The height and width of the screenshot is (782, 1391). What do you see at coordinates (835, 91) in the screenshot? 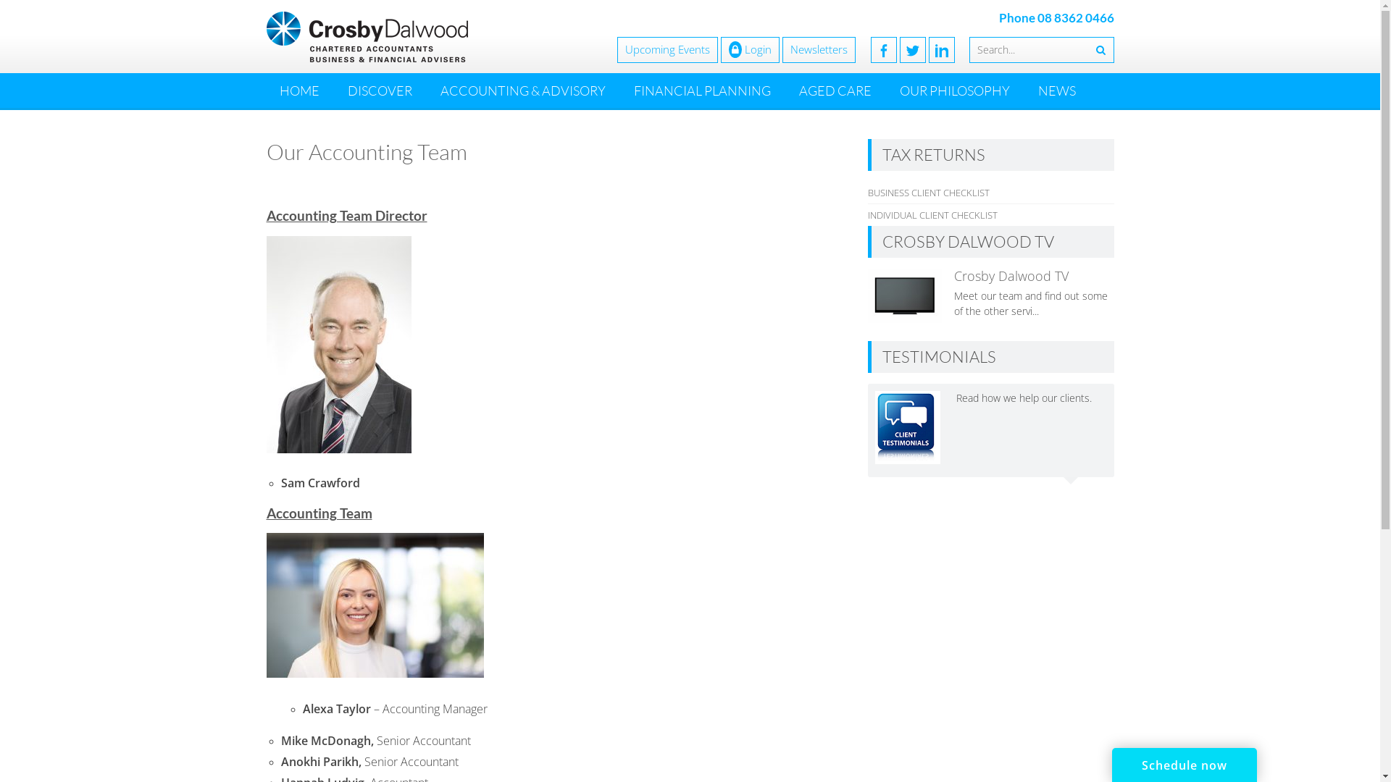
I see `AGED CARE` at bounding box center [835, 91].